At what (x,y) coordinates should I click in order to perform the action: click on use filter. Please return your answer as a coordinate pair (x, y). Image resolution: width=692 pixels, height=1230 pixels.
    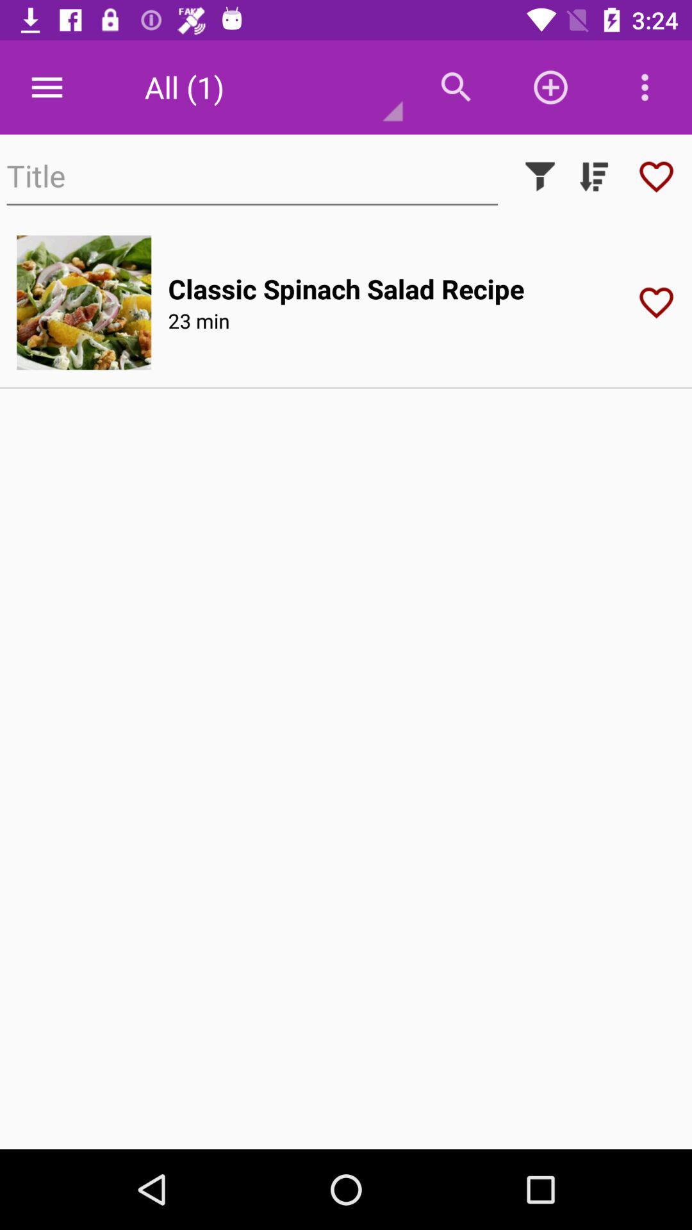
    Looking at the image, I should click on (540, 177).